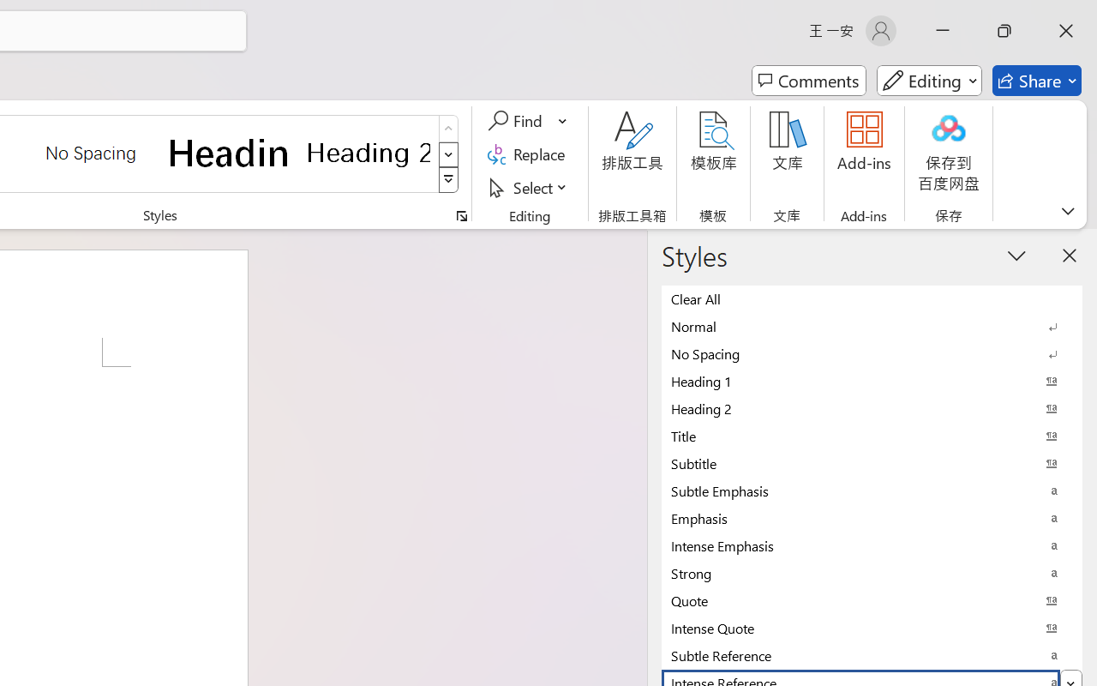 This screenshot has height=686, width=1097. Describe the element at coordinates (230, 153) in the screenshot. I see `Heading 1` at that location.